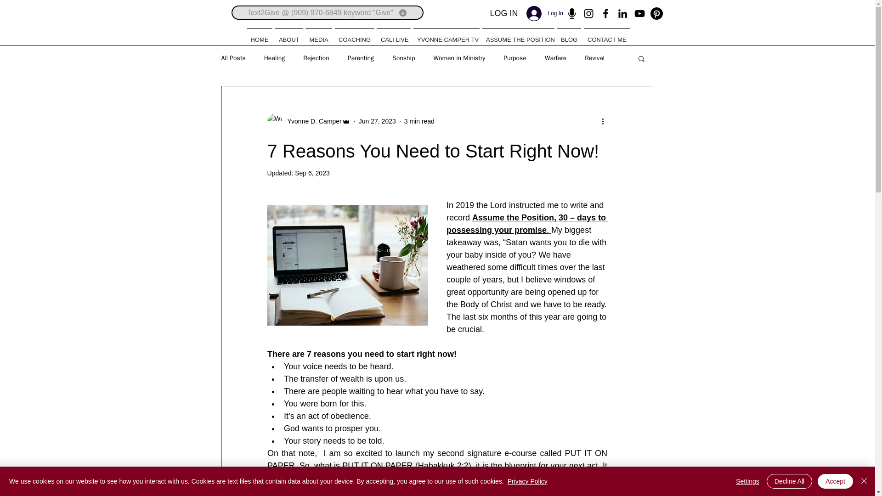 The width and height of the screenshot is (882, 496). I want to click on Parenting, so click(361, 58).